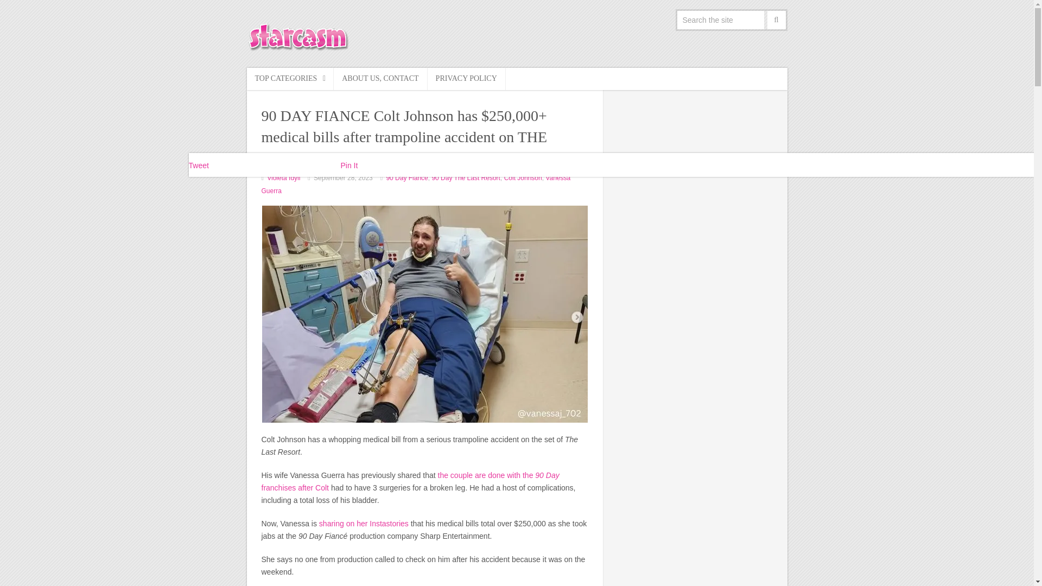  Describe the element at coordinates (406, 177) in the screenshot. I see `90 Day Fiance` at that location.